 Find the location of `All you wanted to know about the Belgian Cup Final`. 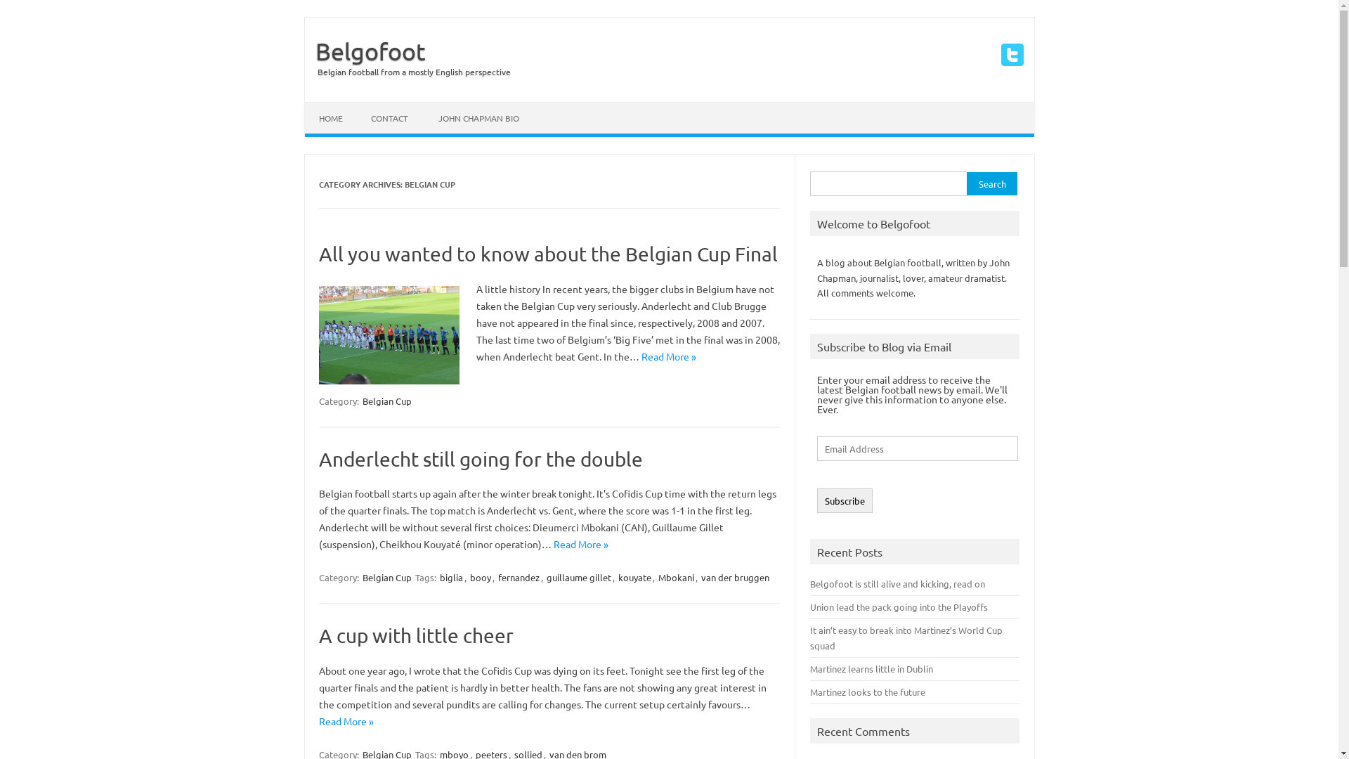

All you wanted to know about the Belgian Cup Final is located at coordinates (548, 254).